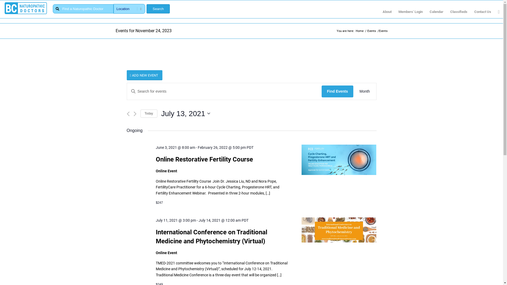  I want to click on ADD NEW EVENT, so click(145, 75).